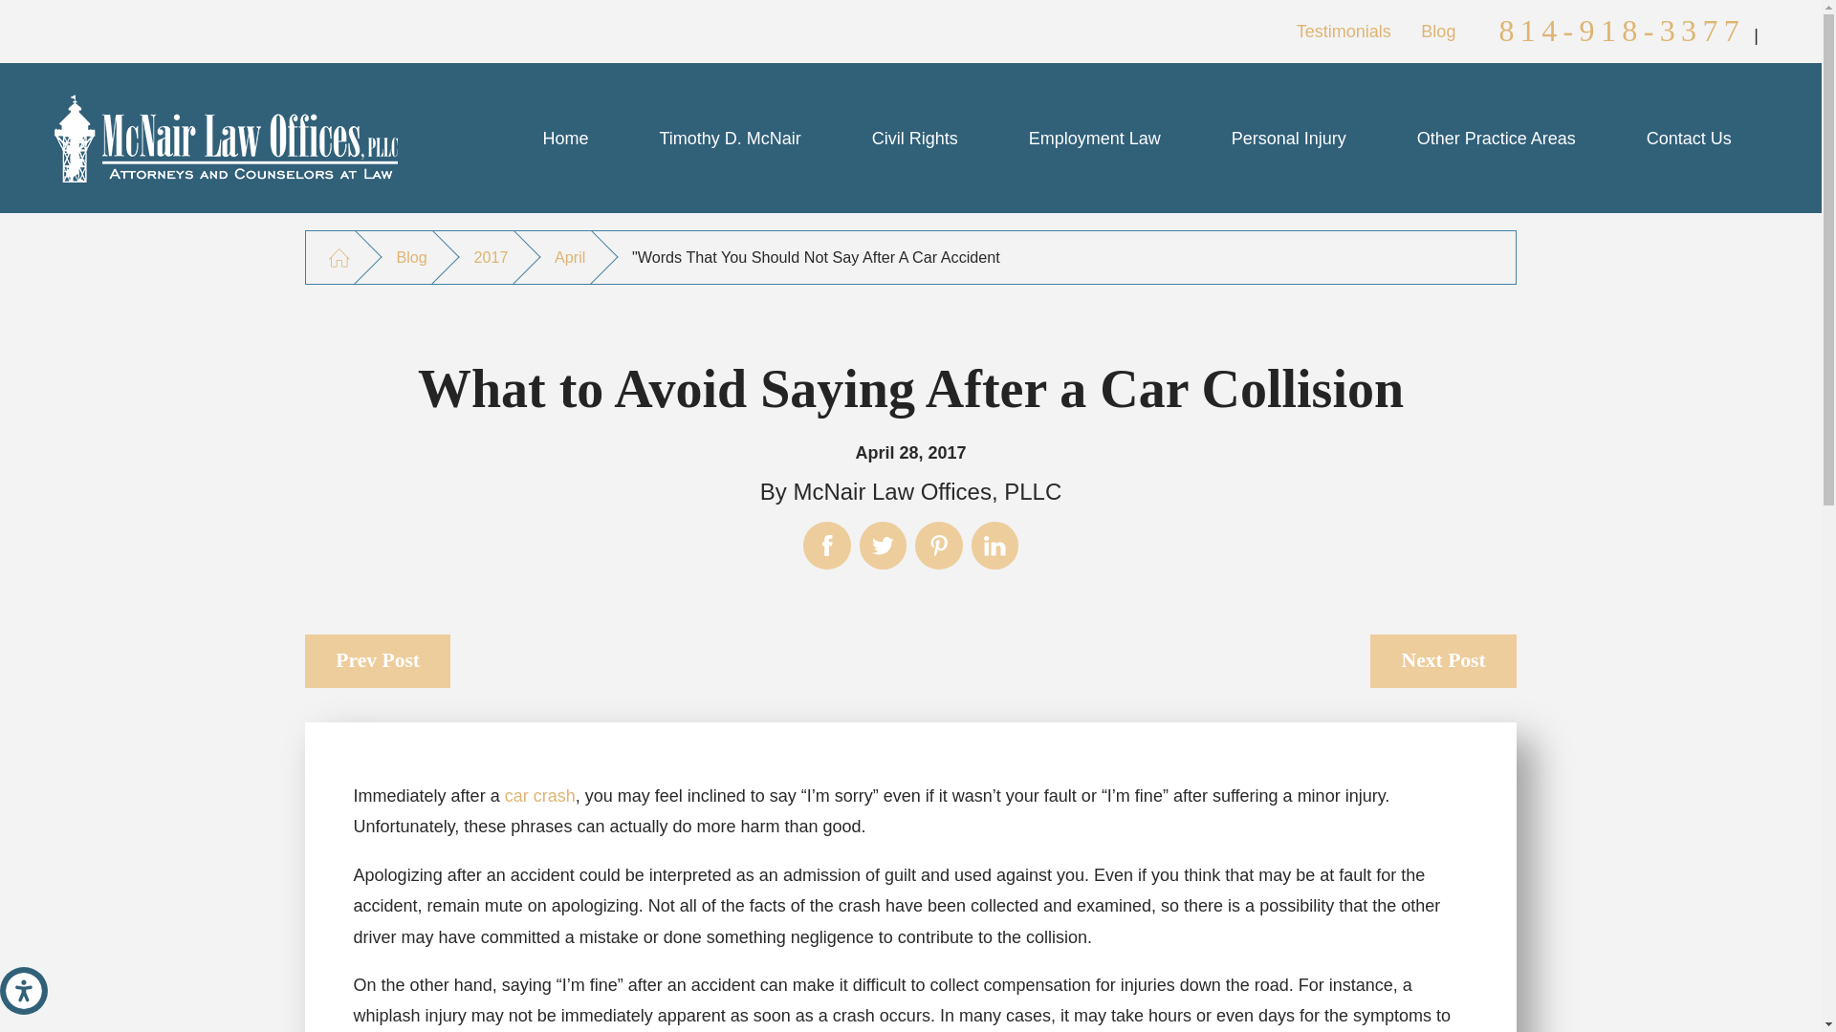 The height and width of the screenshot is (1032, 1836). I want to click on Blog, so click(1438, 31).